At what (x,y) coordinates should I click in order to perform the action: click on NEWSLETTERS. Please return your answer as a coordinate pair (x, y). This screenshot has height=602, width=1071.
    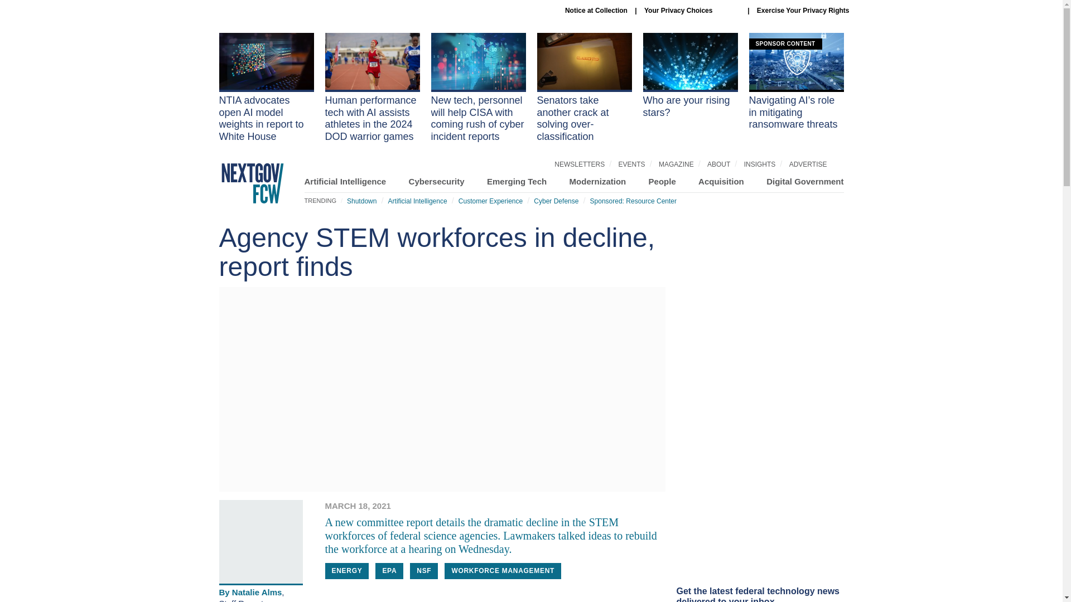
    Looking at the image, I should click on (580, 164).